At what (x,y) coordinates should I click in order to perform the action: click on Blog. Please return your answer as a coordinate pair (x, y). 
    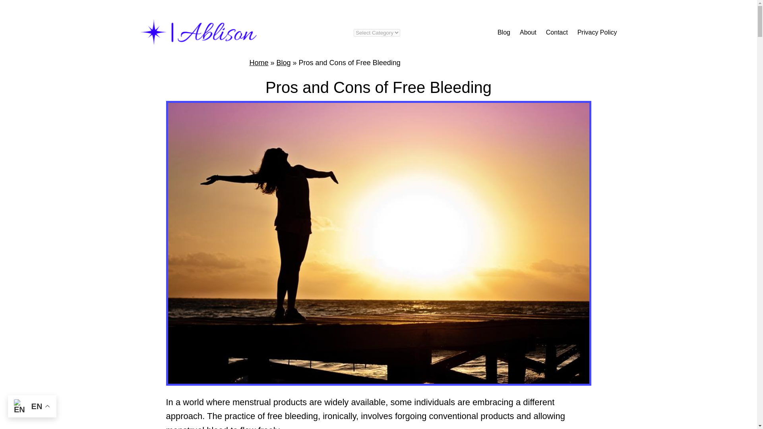
    Looking at the image, I should click on (283, 63).